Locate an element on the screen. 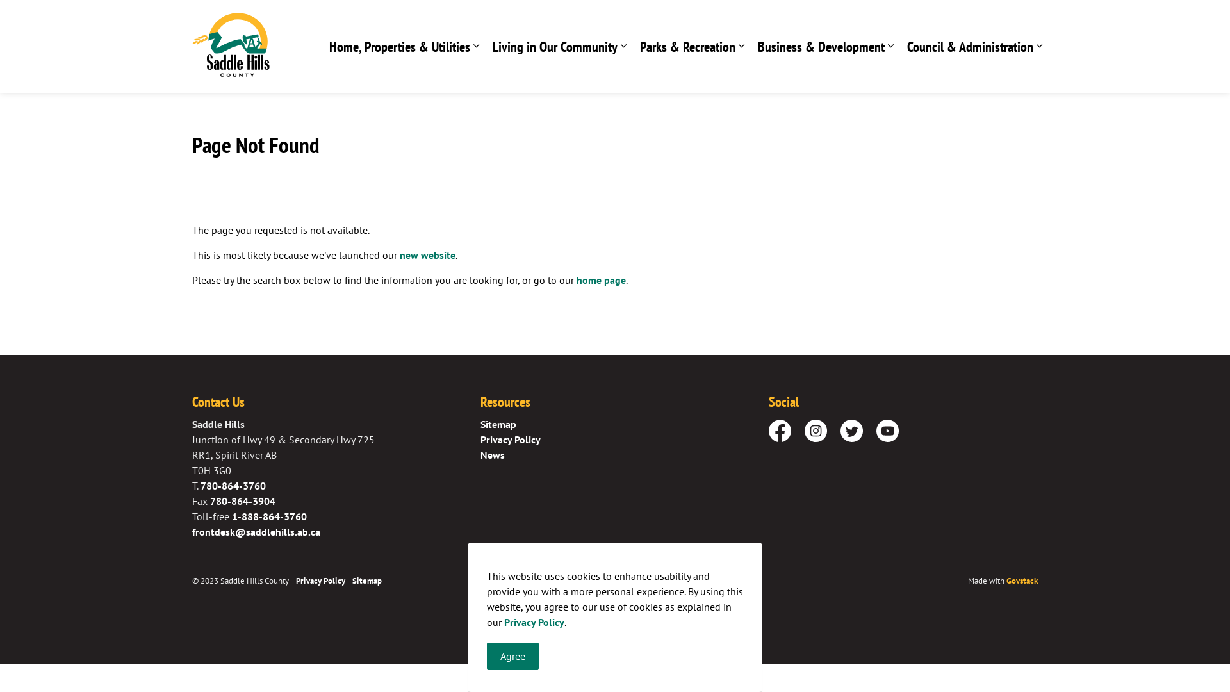  News is located at coordinates (493, 455).